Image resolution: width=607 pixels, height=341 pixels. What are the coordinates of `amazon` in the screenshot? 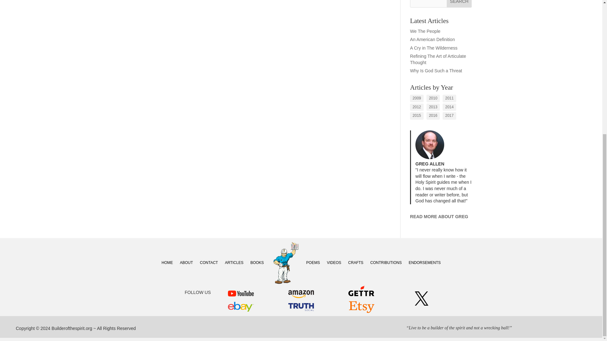 It's located at (301, 294).